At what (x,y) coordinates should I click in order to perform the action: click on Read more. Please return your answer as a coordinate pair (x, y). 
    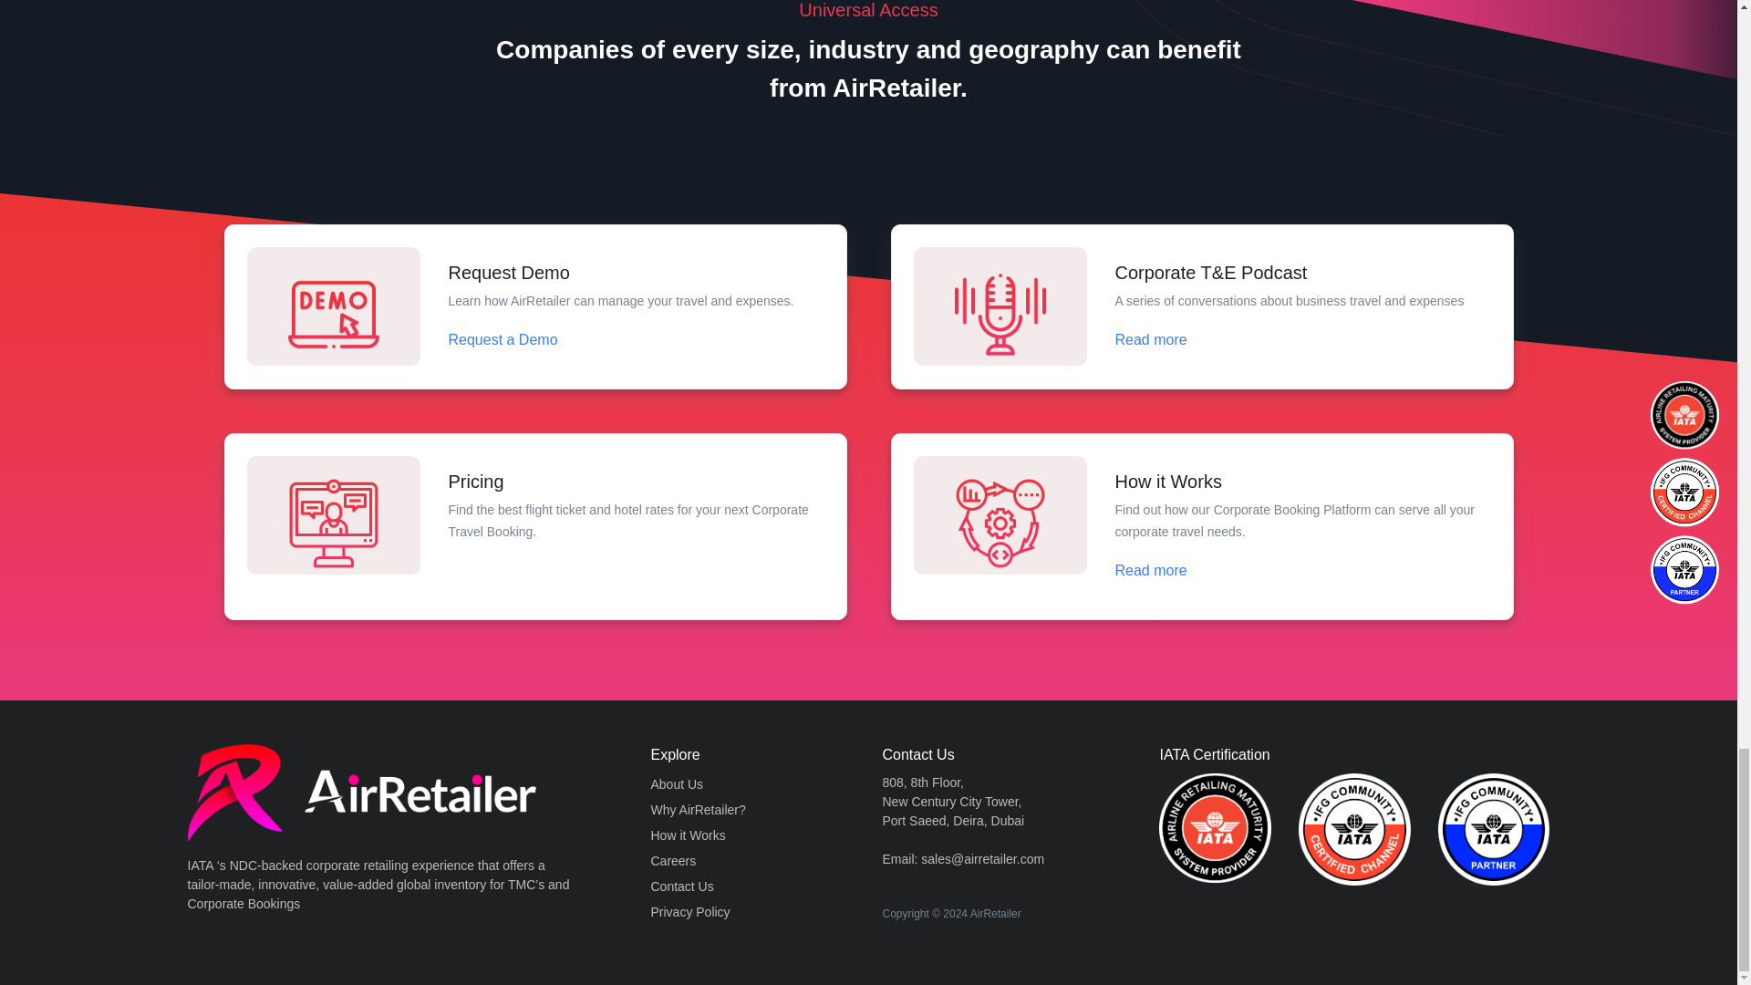
    Looking at the image, I should click on (1150, 569).